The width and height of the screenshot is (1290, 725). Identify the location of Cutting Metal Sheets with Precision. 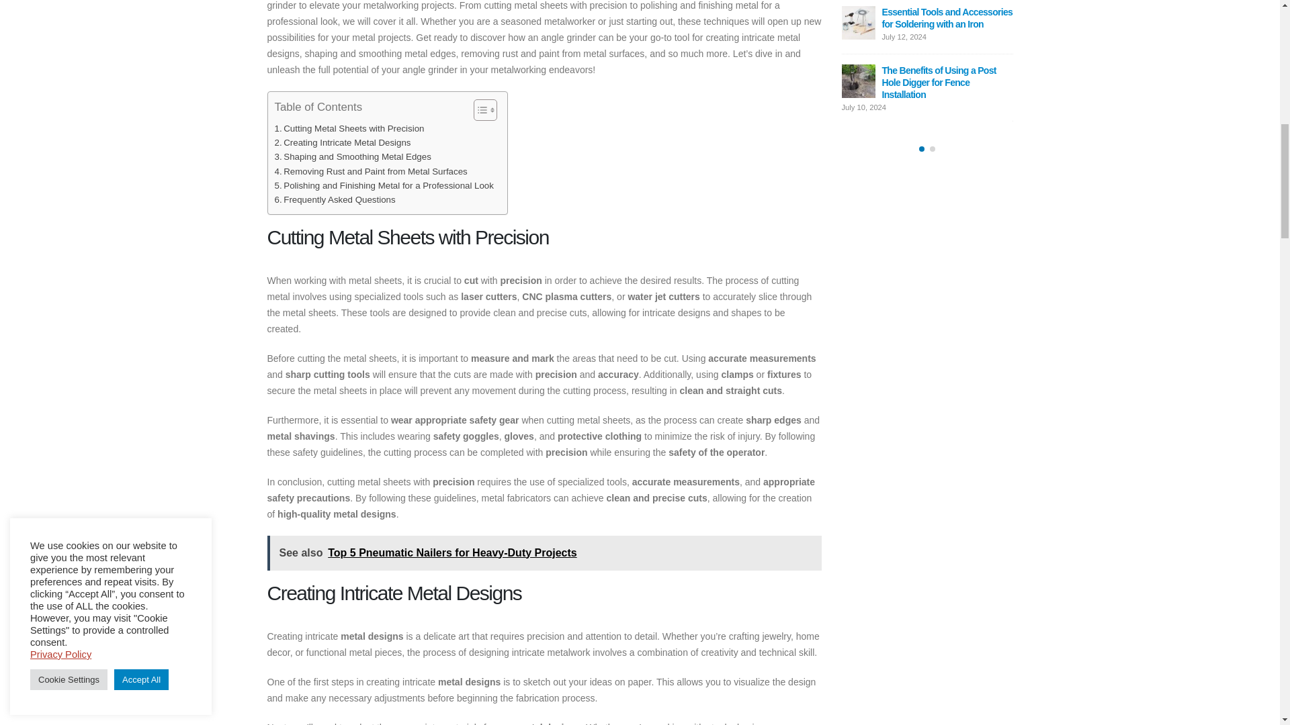
(349, 128).